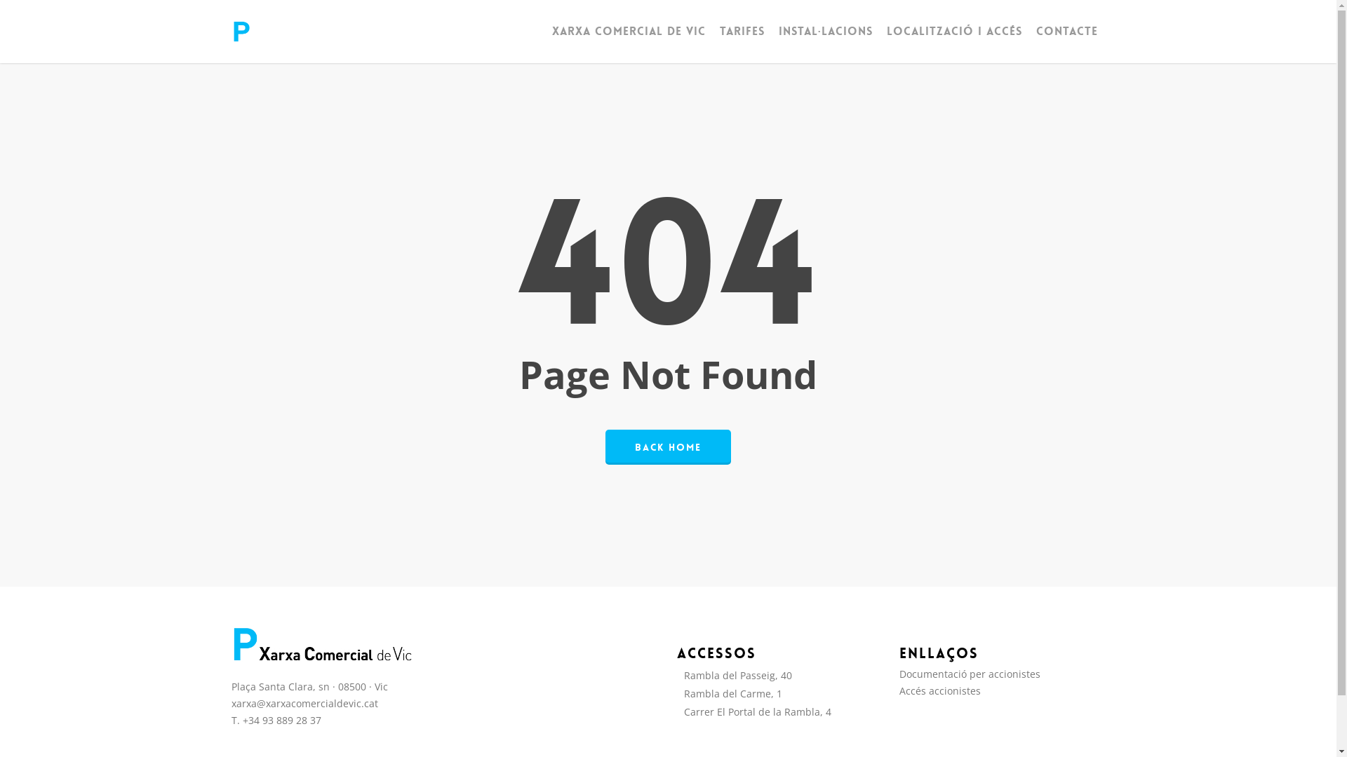 This screenshot has width=1347, height=757. I want to click on Tarifes, so click(742, 31).